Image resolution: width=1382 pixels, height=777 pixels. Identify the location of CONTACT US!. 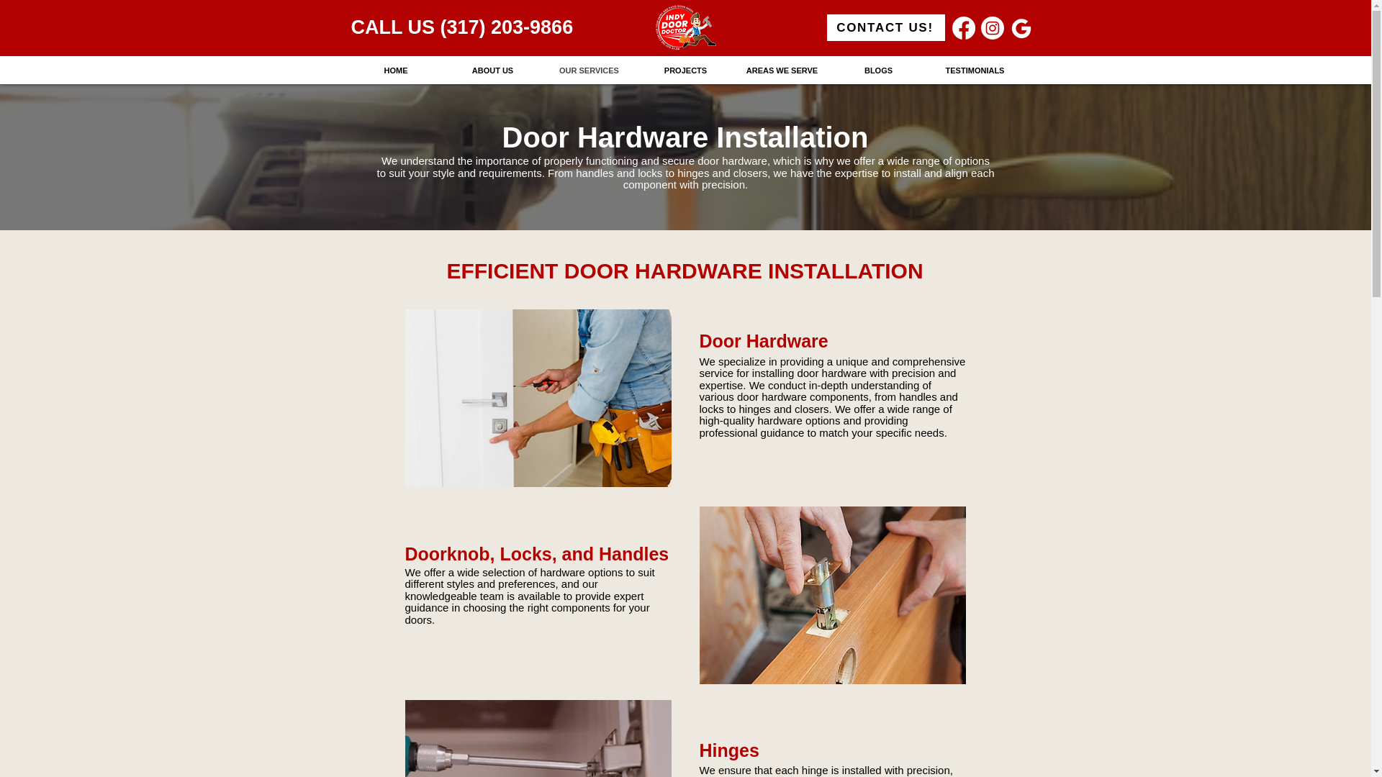
(885, 27).